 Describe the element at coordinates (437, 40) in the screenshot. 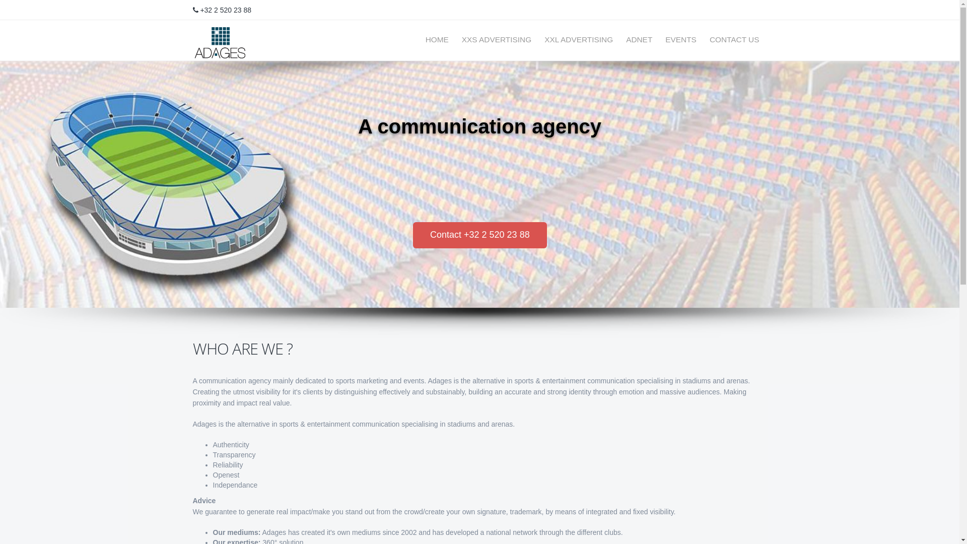

I see `HOME` at that location.